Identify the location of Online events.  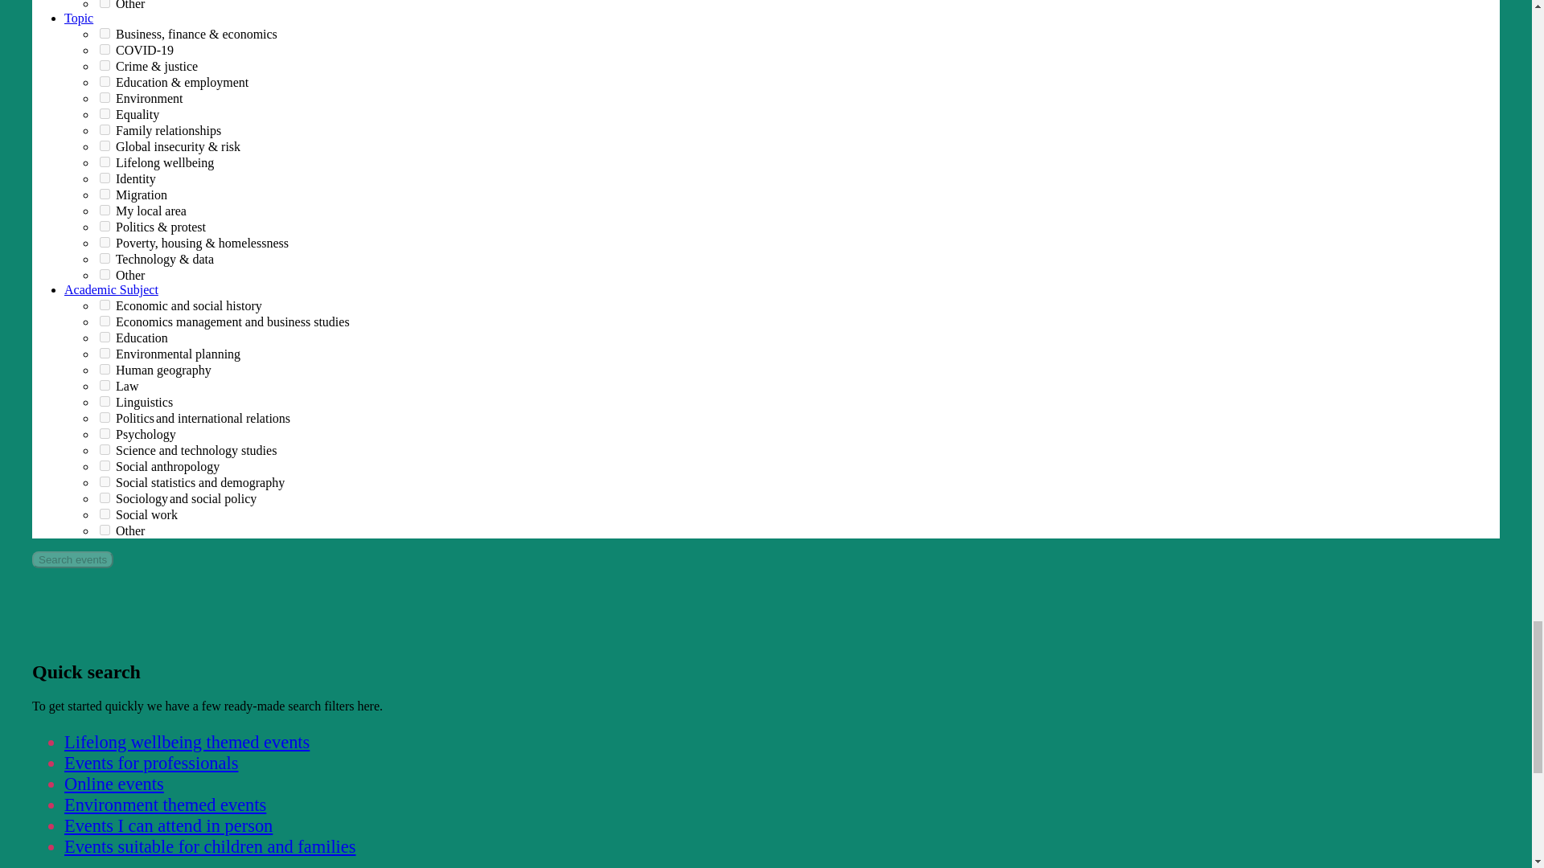
(114, 784).